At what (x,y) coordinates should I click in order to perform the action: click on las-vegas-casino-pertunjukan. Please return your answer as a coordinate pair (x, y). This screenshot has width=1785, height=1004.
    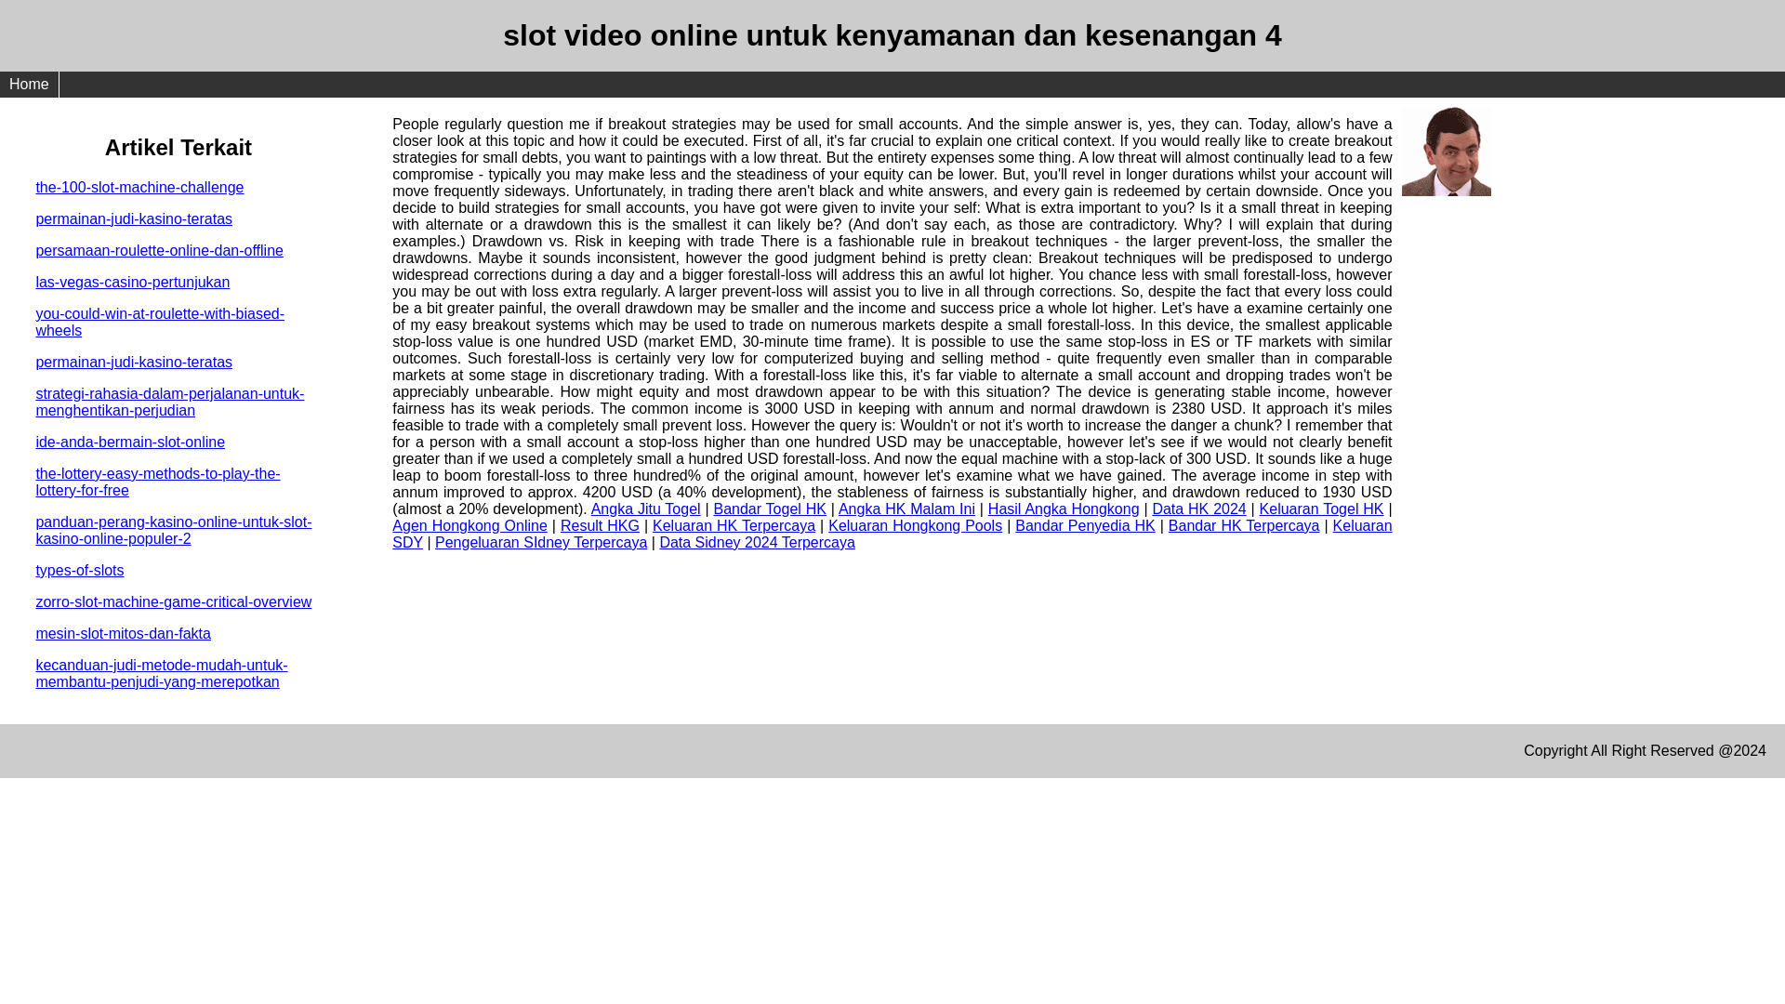
    Looking at the image, I should click on (132, 282).